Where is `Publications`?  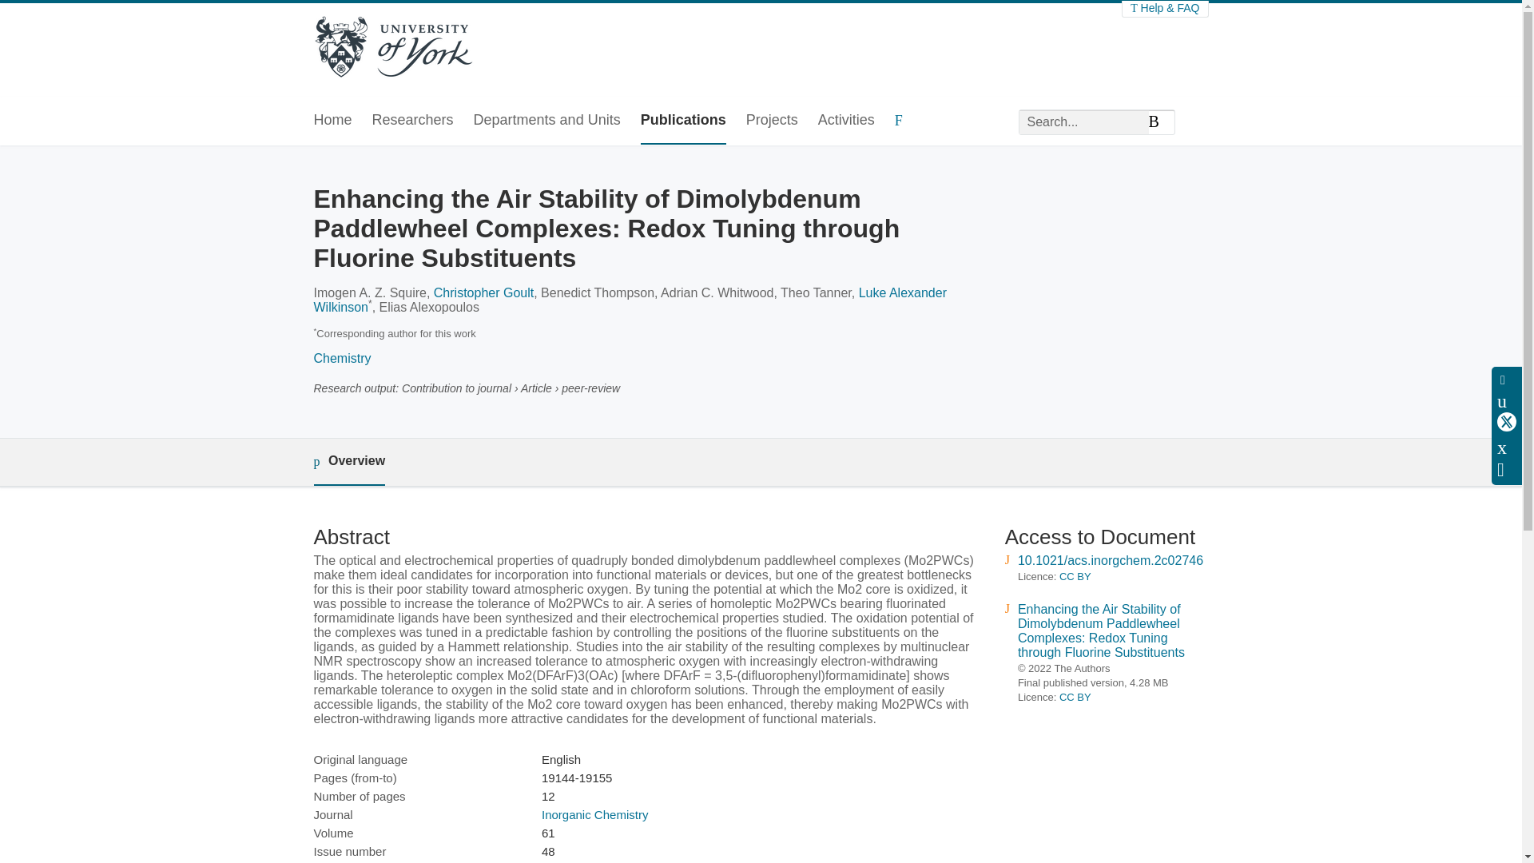
Publications is located at coordinates (683, 121).